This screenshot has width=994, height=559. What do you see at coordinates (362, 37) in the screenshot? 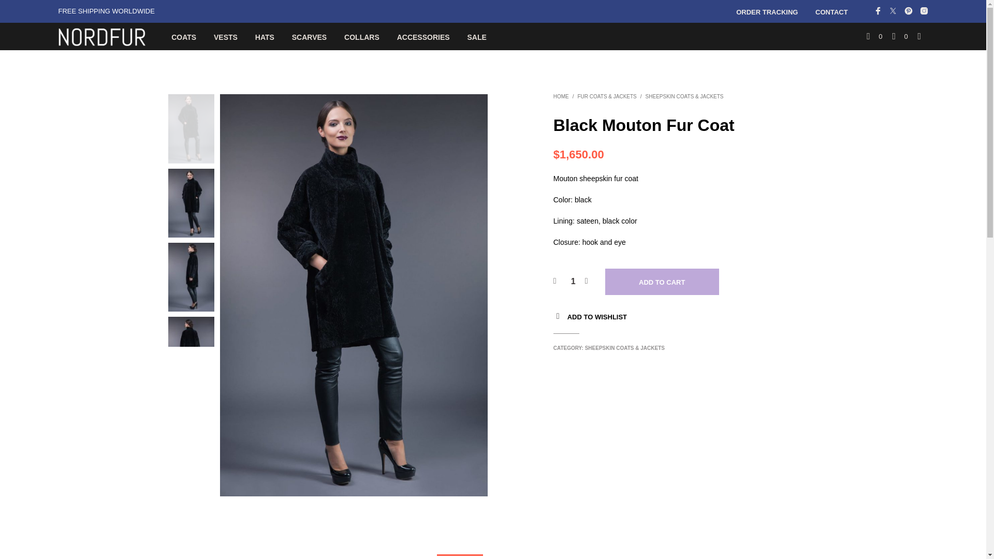
I see `COLLARS` at bounding box center [362, 37].